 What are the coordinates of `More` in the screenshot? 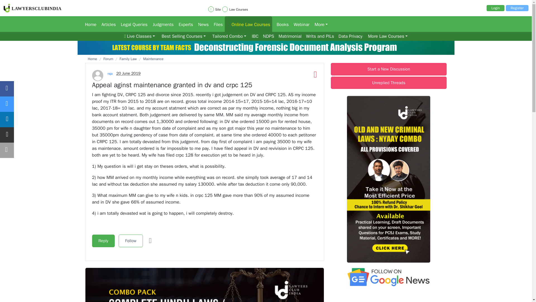 It's located at (319, 24).